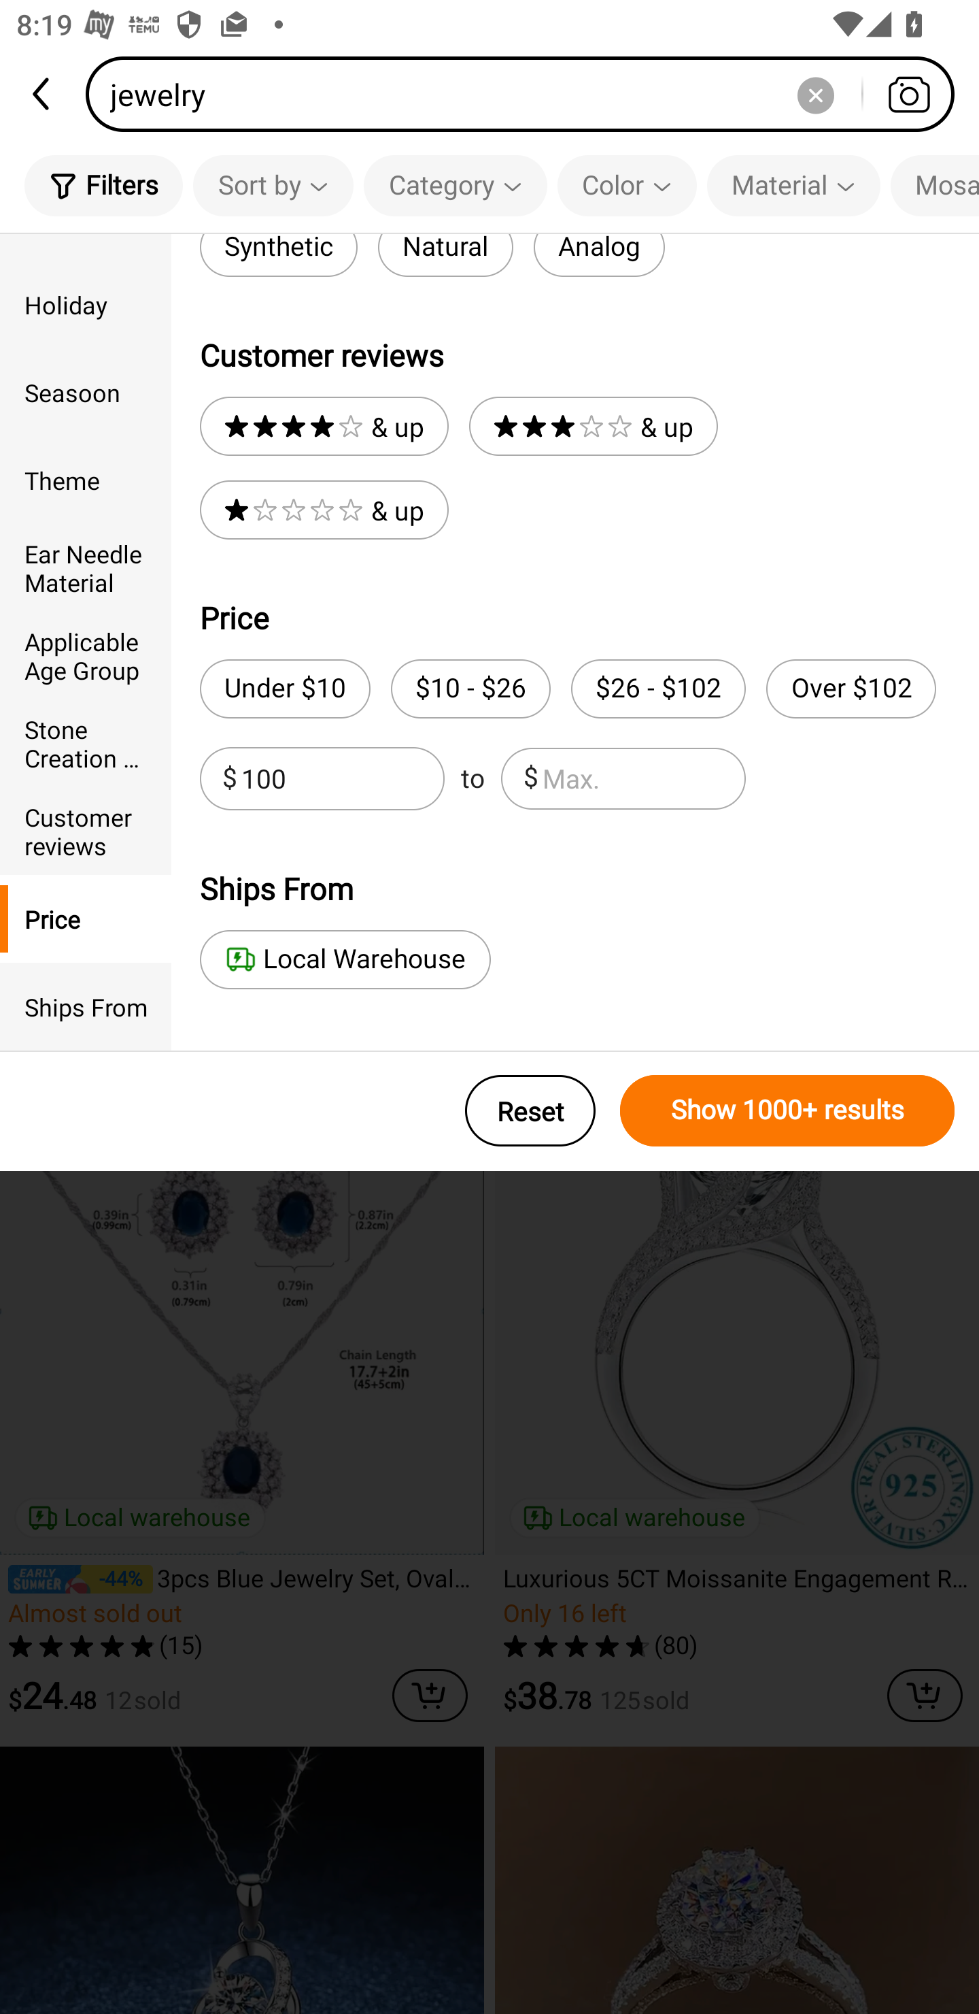 This screenshot has height=2014, width=979. Describe the element at coordinates (528, 94) in the screenshot. I see `jewelry` at that location.